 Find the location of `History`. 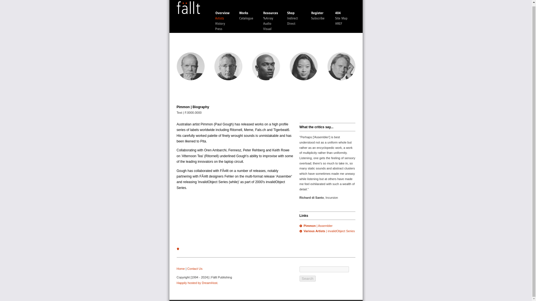

History is located at coordinates (224, 24).